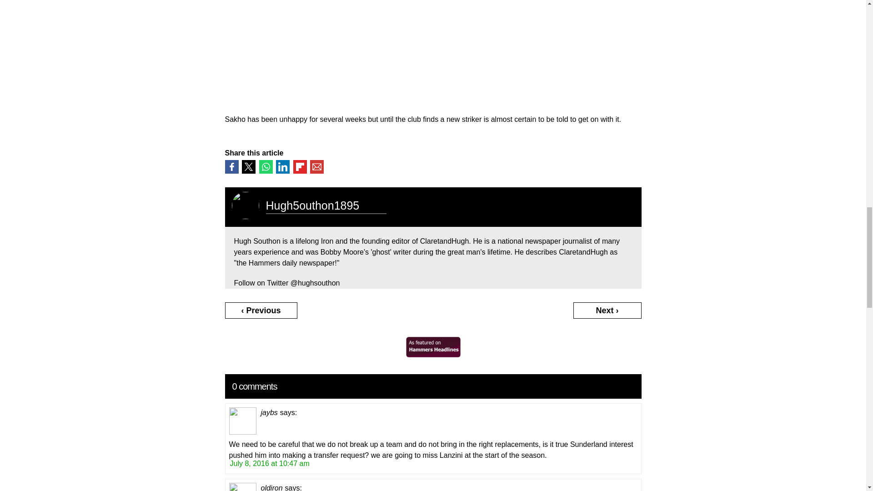  What do you see at coordinates (433, 355) in the screenshot?
I see `West Ham News` at bounding box center [433, 355].